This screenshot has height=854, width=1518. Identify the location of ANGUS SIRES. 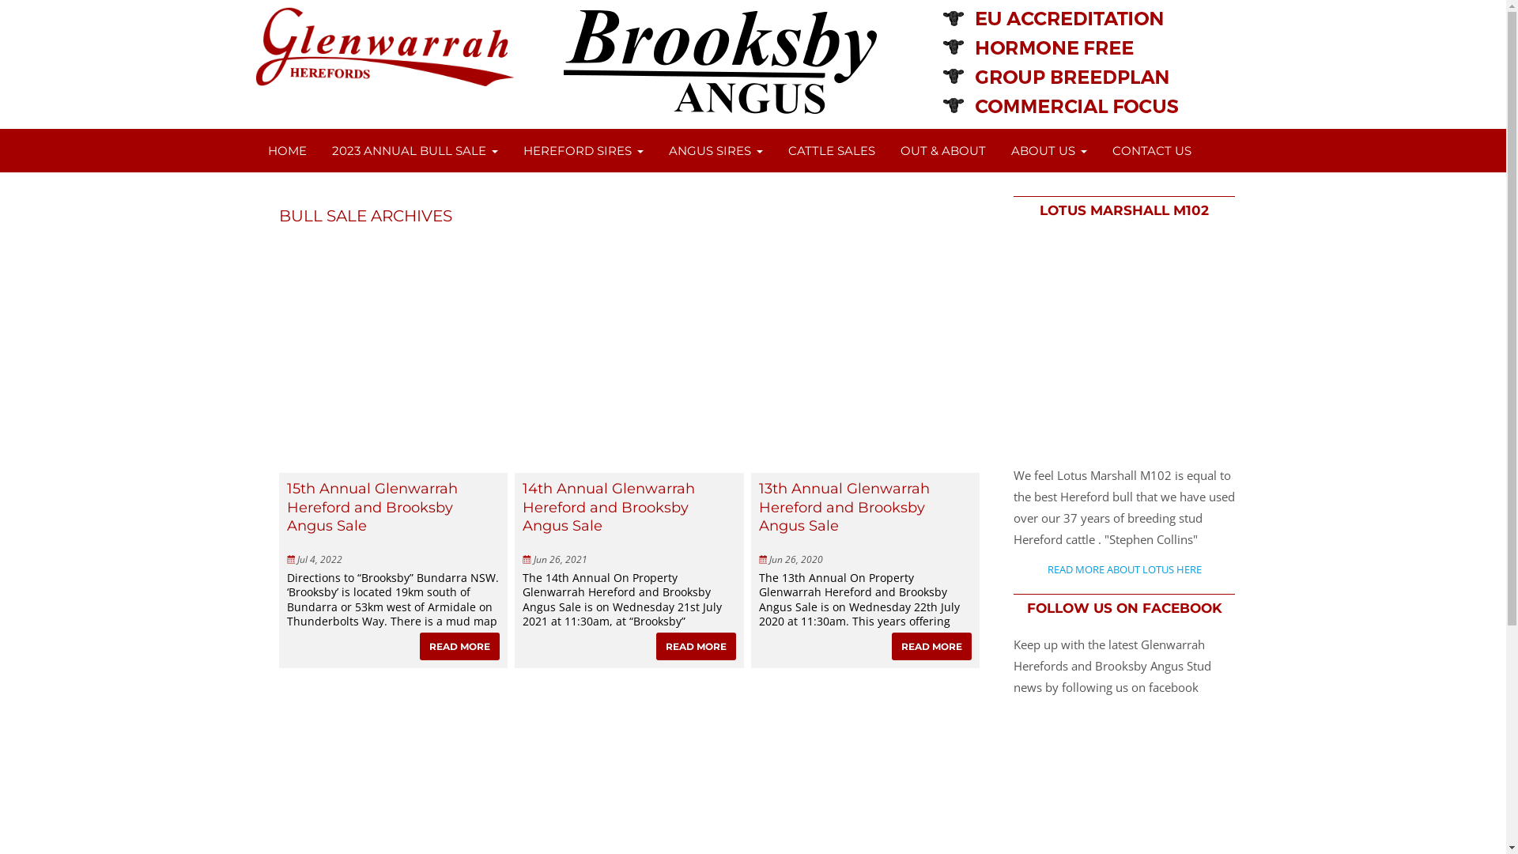
(716, 150).